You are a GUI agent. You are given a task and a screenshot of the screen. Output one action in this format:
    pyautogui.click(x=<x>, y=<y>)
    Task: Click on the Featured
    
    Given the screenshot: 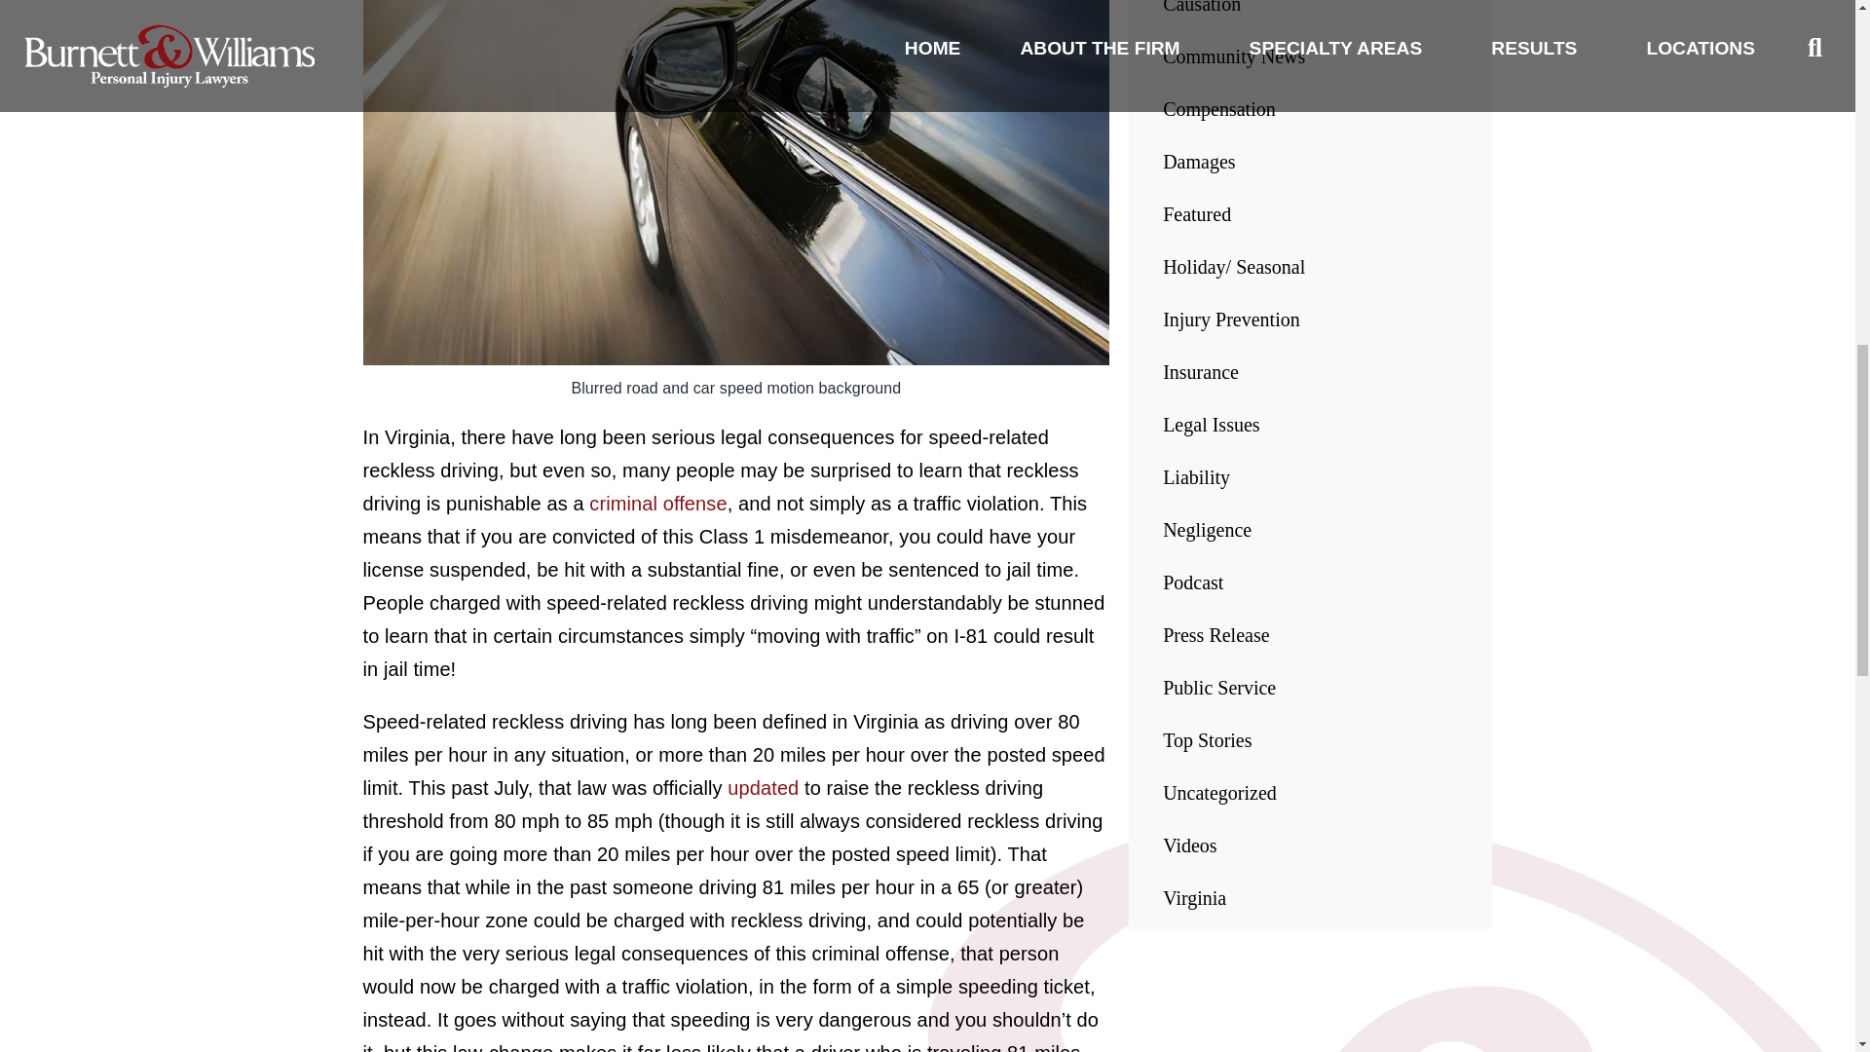 What is the action you would take?
    pyautogui.click(x=1196, y=214)
    